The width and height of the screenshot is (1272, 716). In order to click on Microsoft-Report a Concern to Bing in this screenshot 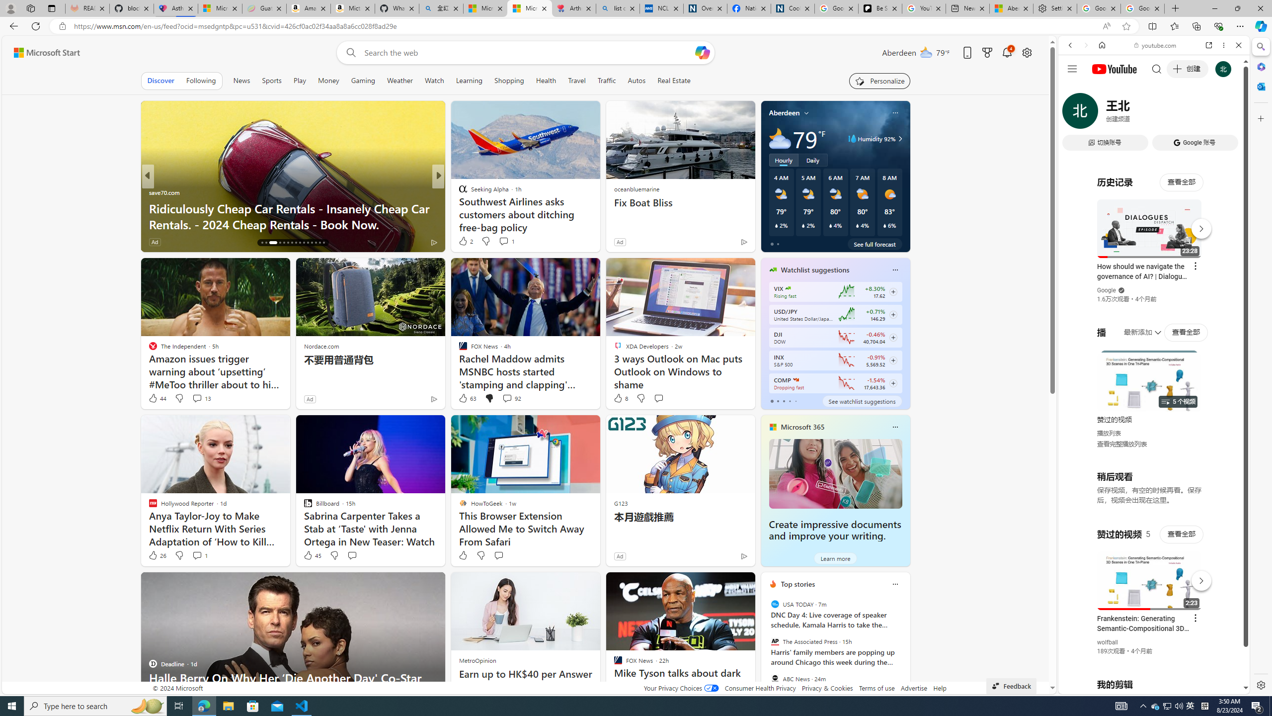, I will do `click(220, 8)`.